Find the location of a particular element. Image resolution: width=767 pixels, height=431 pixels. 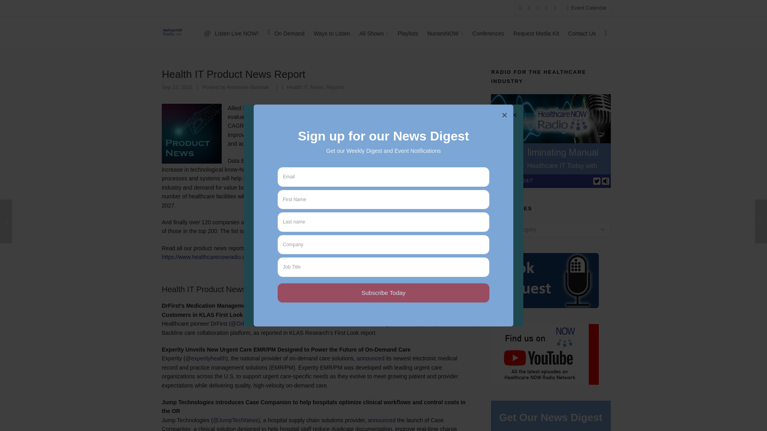

Posts by Annmarie Budniak is located at coordinates (248, 87).